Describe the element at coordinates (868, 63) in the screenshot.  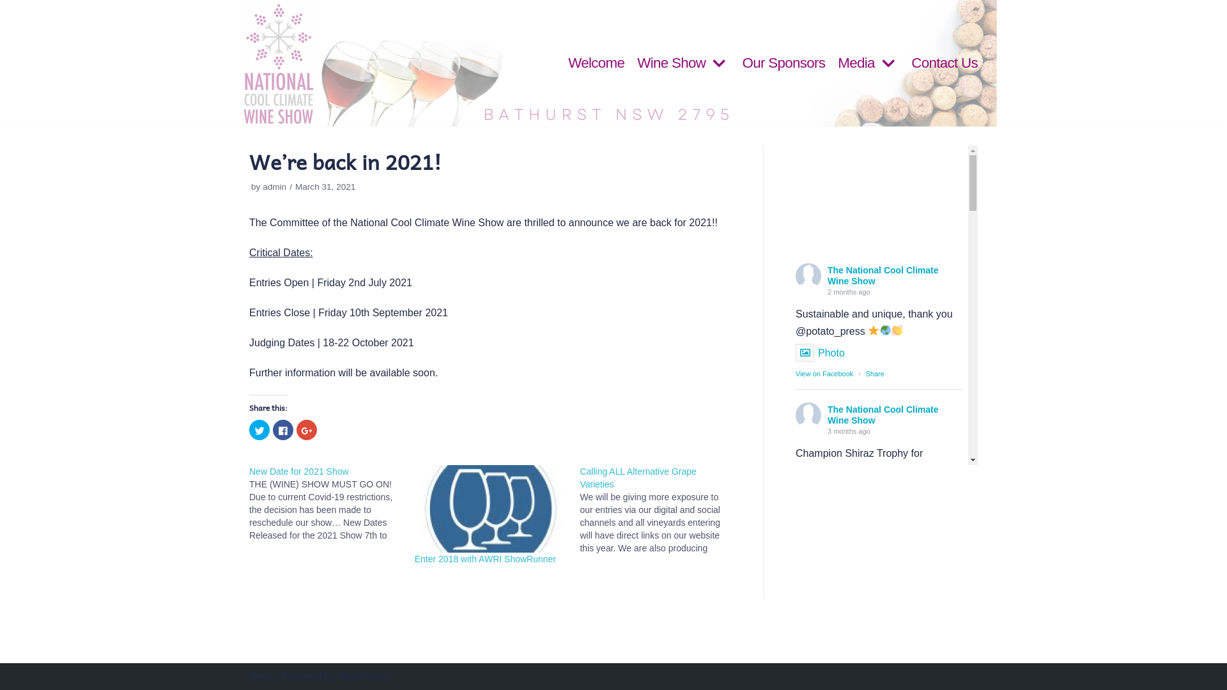
I see `Media` at that location.